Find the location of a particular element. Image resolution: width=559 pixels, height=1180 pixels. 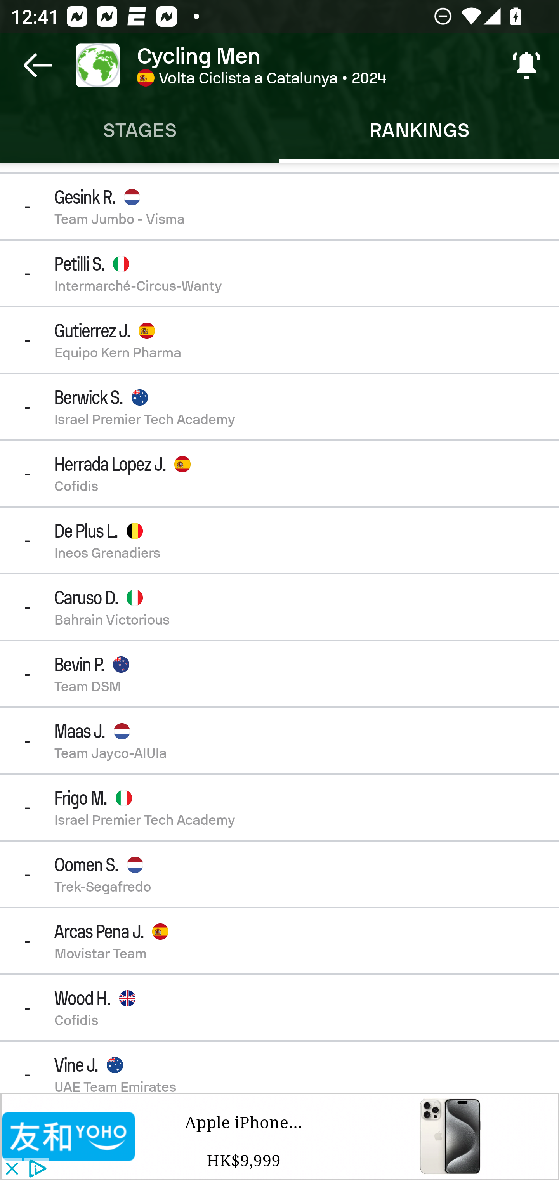

Navigate up is located at coordinates (38, 65).